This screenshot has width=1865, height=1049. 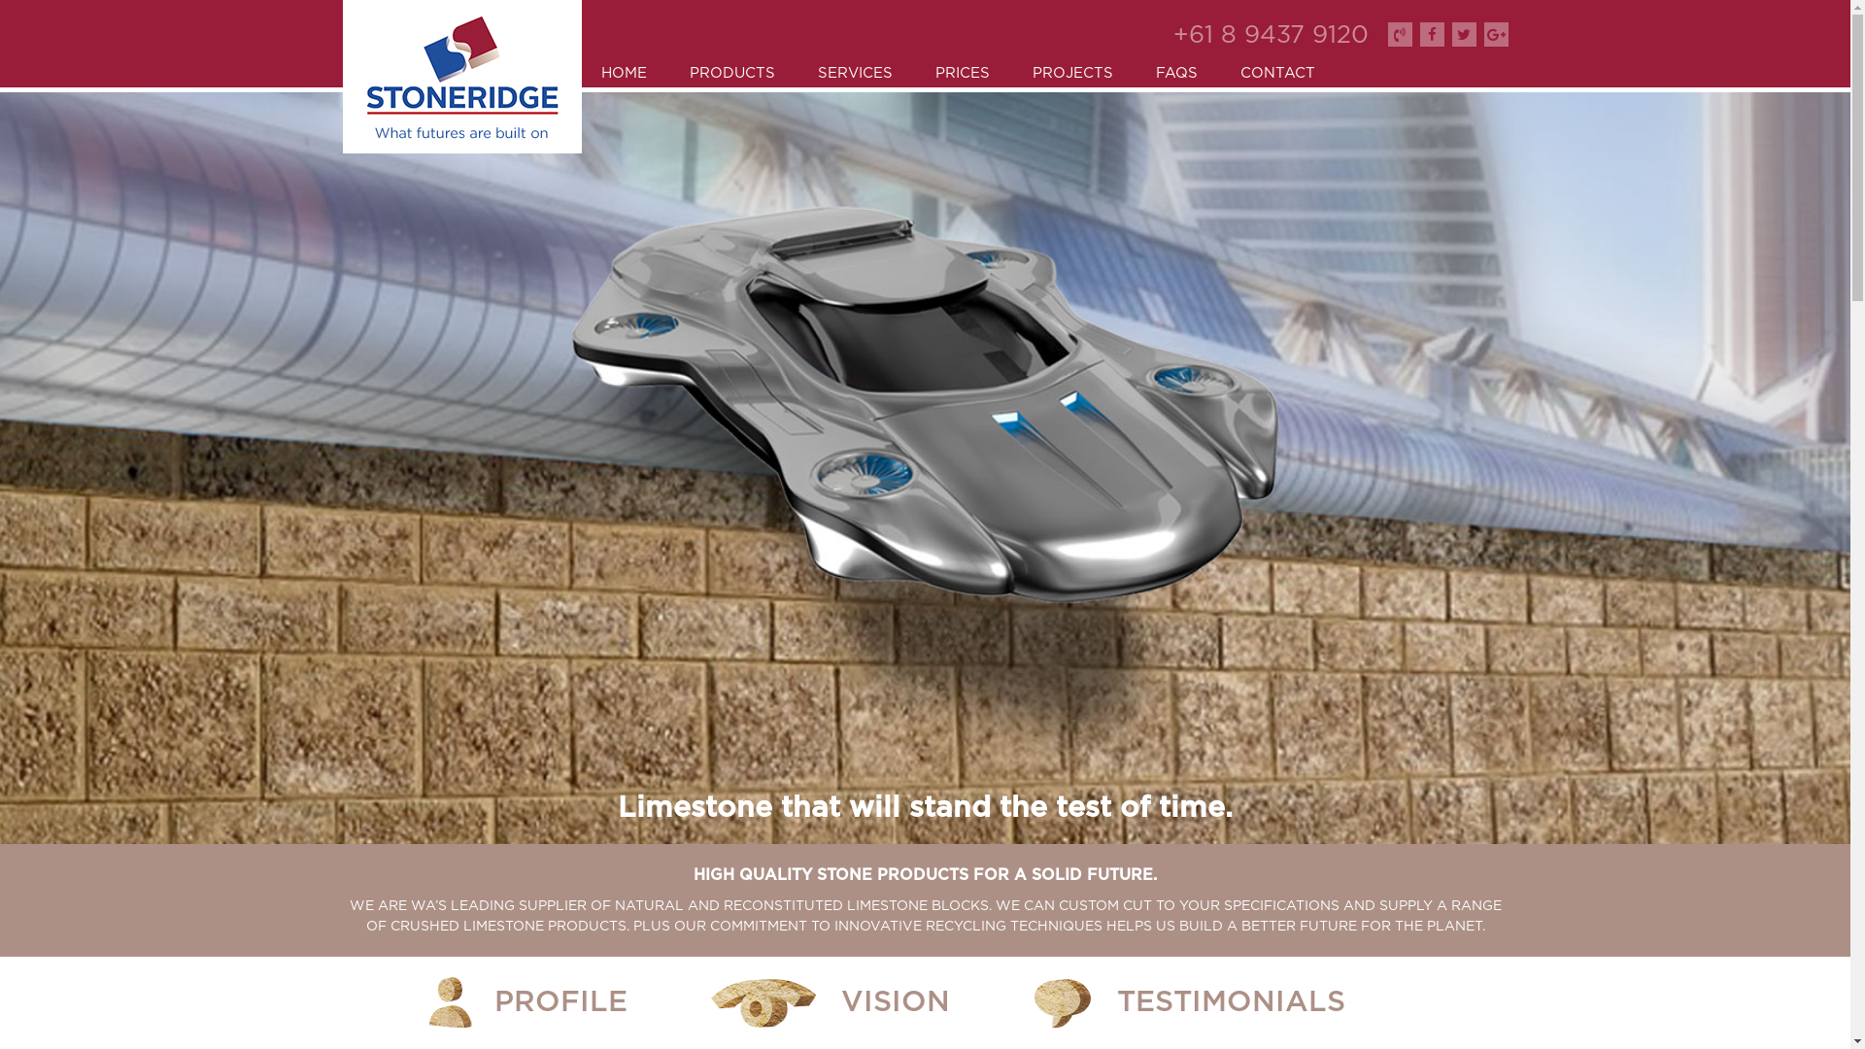 What do you see at coordinates (560, 1002) in the screenshot?
I see `PROFILE` at bounding box center [560, 1002].